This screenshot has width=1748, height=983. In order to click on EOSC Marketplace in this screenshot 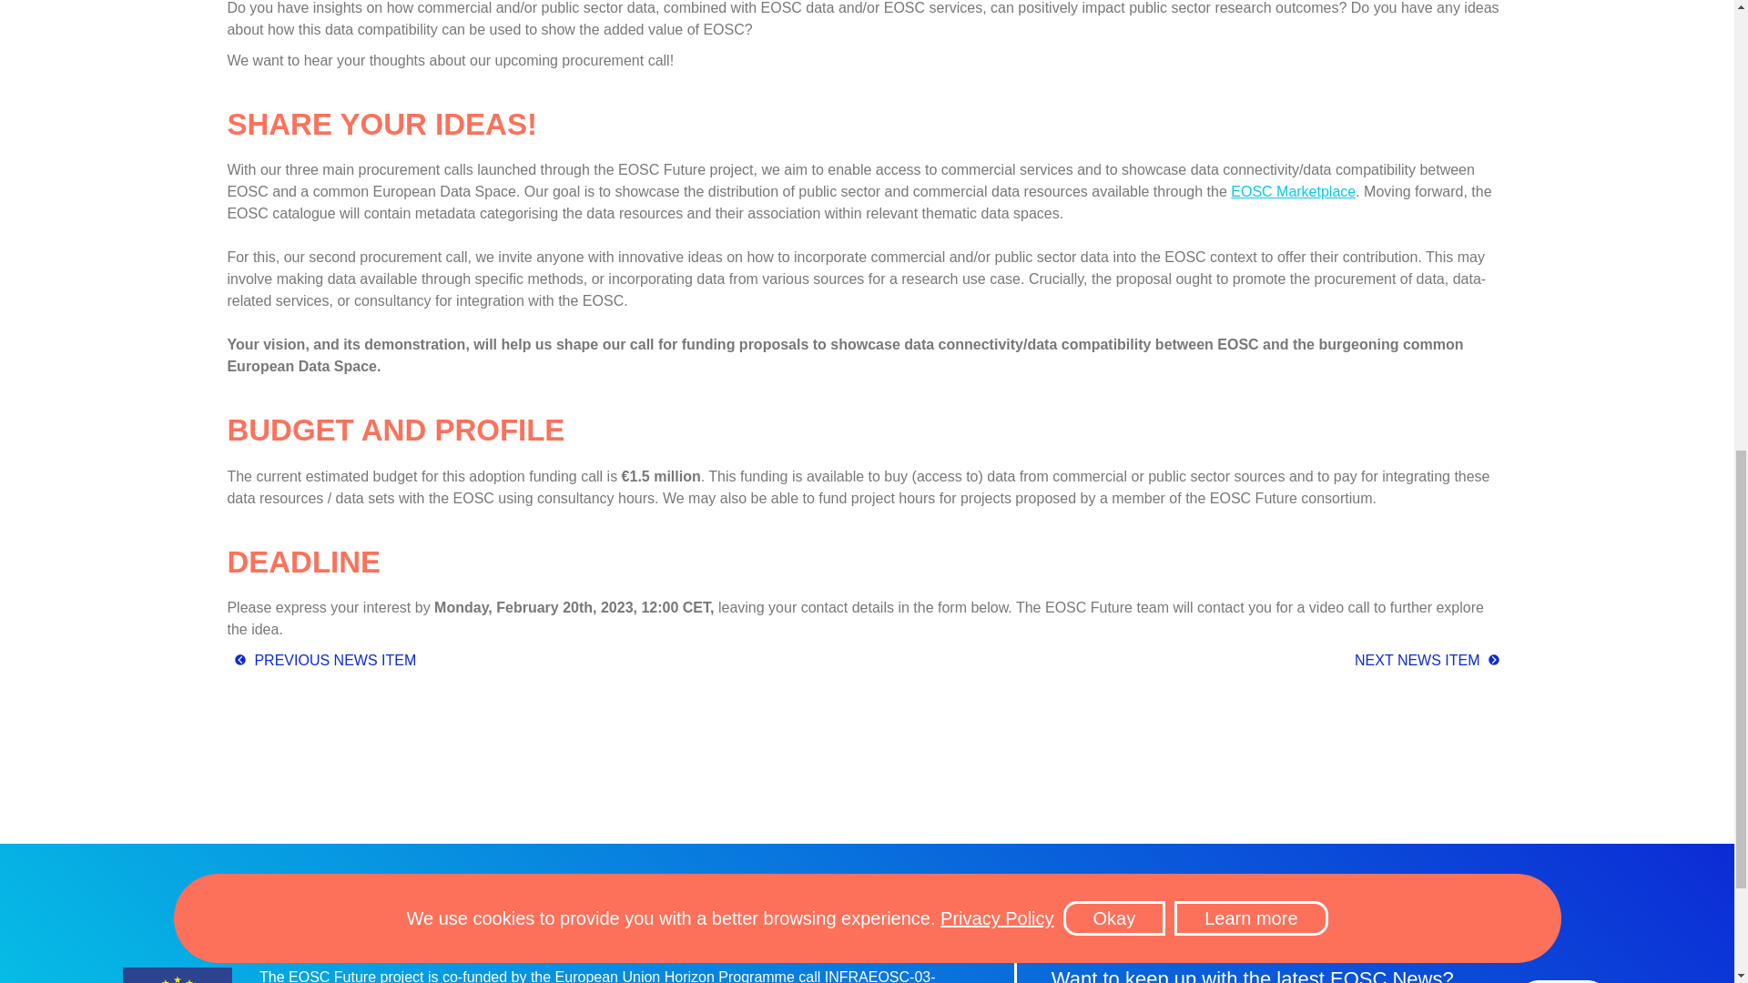, I will do `click(1293, 191)`.